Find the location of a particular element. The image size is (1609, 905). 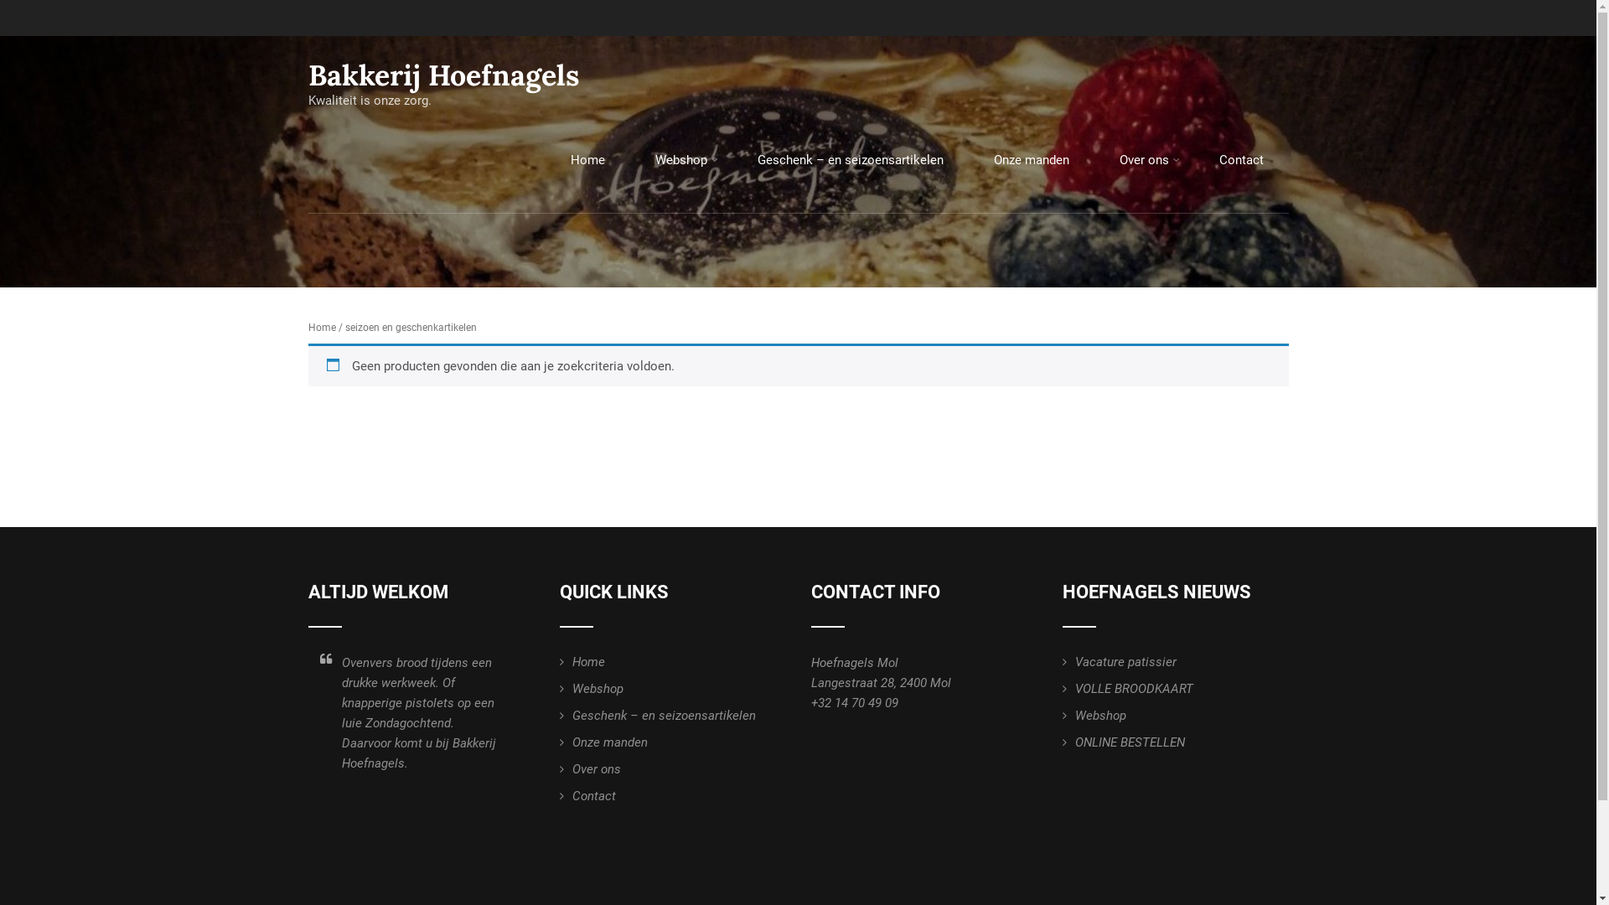

Over ons is located at coordinates (590, 769).